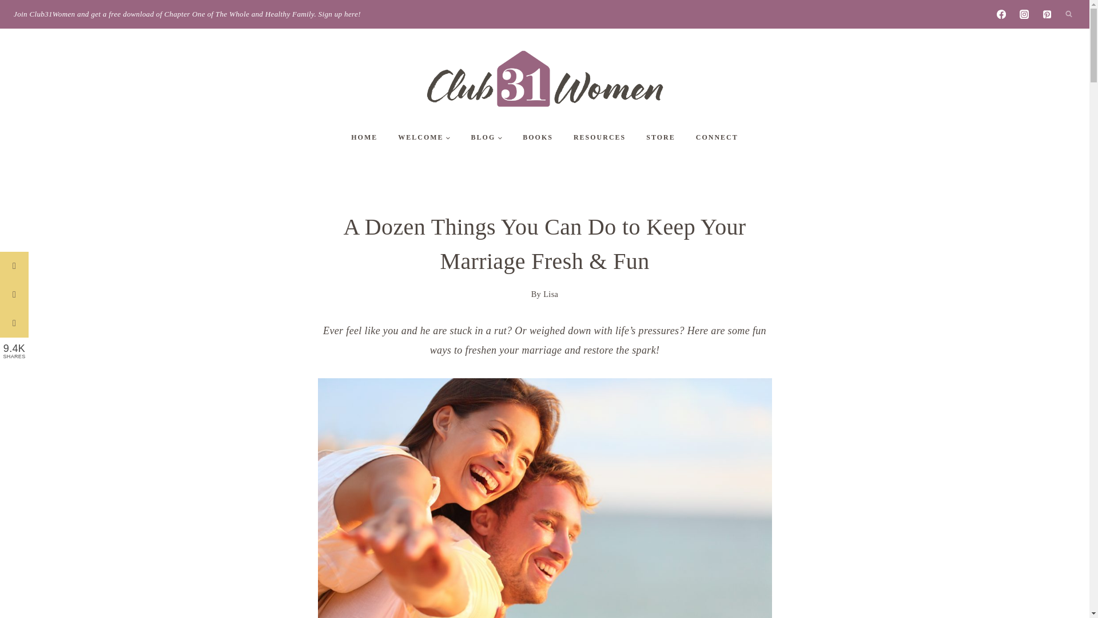  I want to click on STORE, so click(660, 137).